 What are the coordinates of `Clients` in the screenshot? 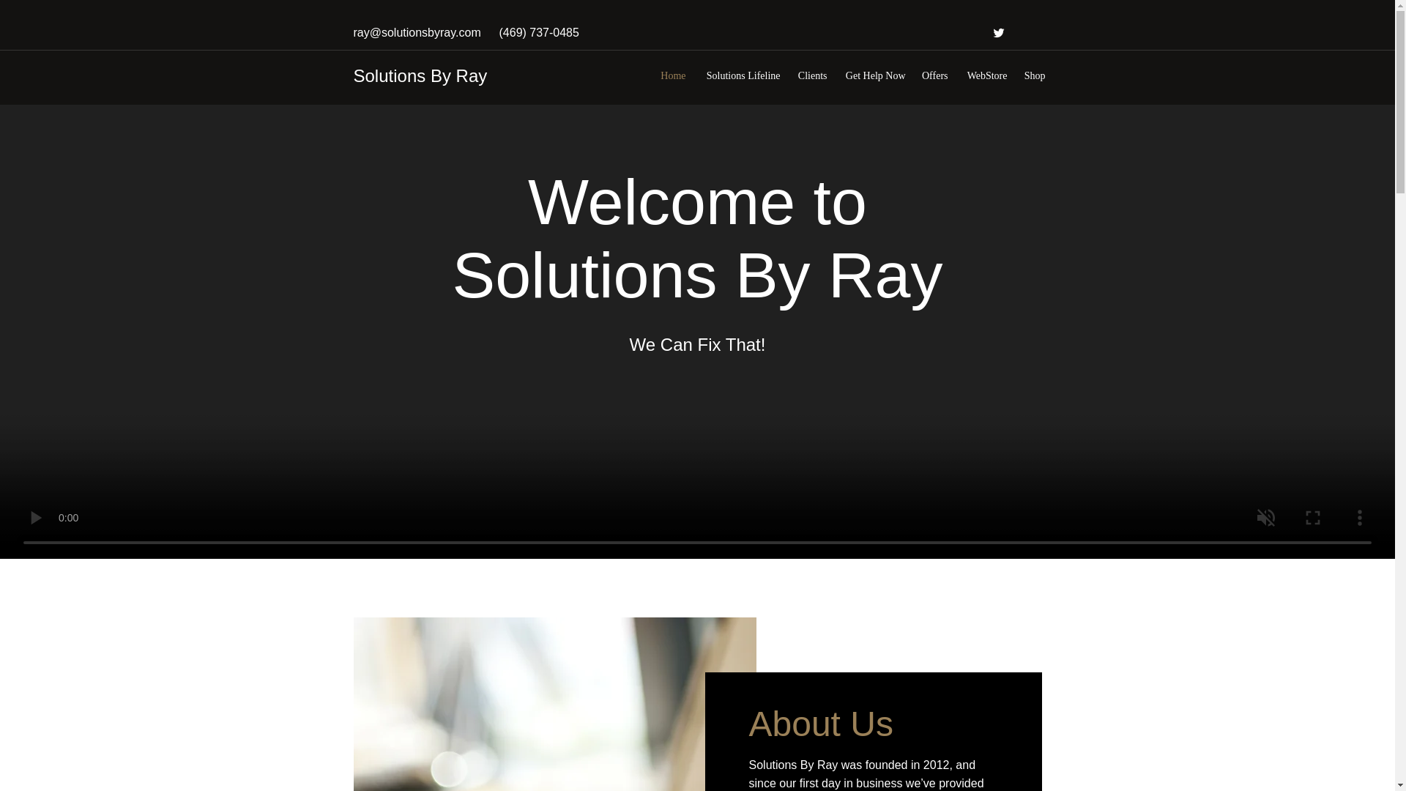 It's located at (811, 75).